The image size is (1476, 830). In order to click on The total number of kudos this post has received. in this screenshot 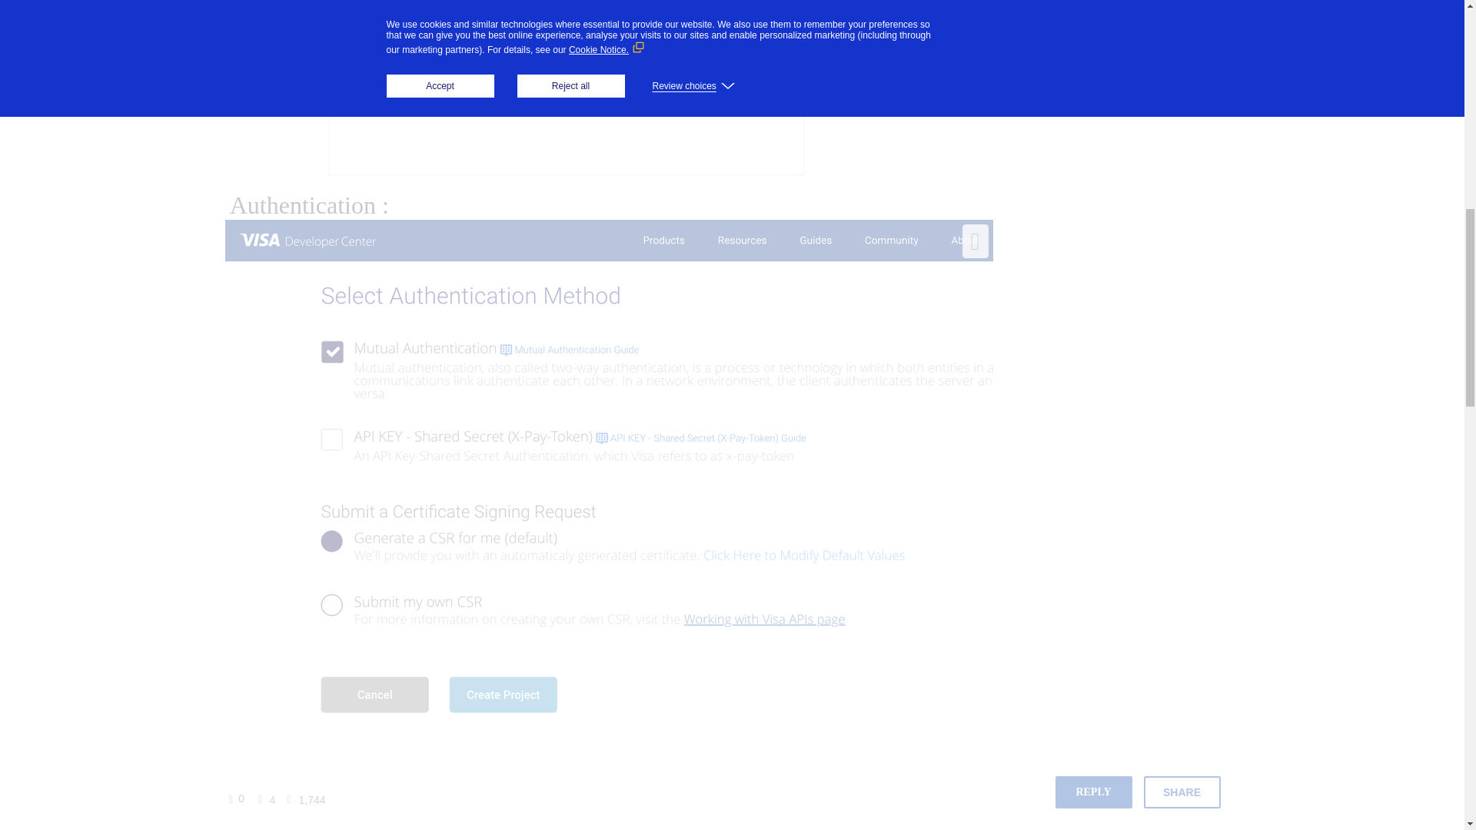, I will do `click(241, 798)`.